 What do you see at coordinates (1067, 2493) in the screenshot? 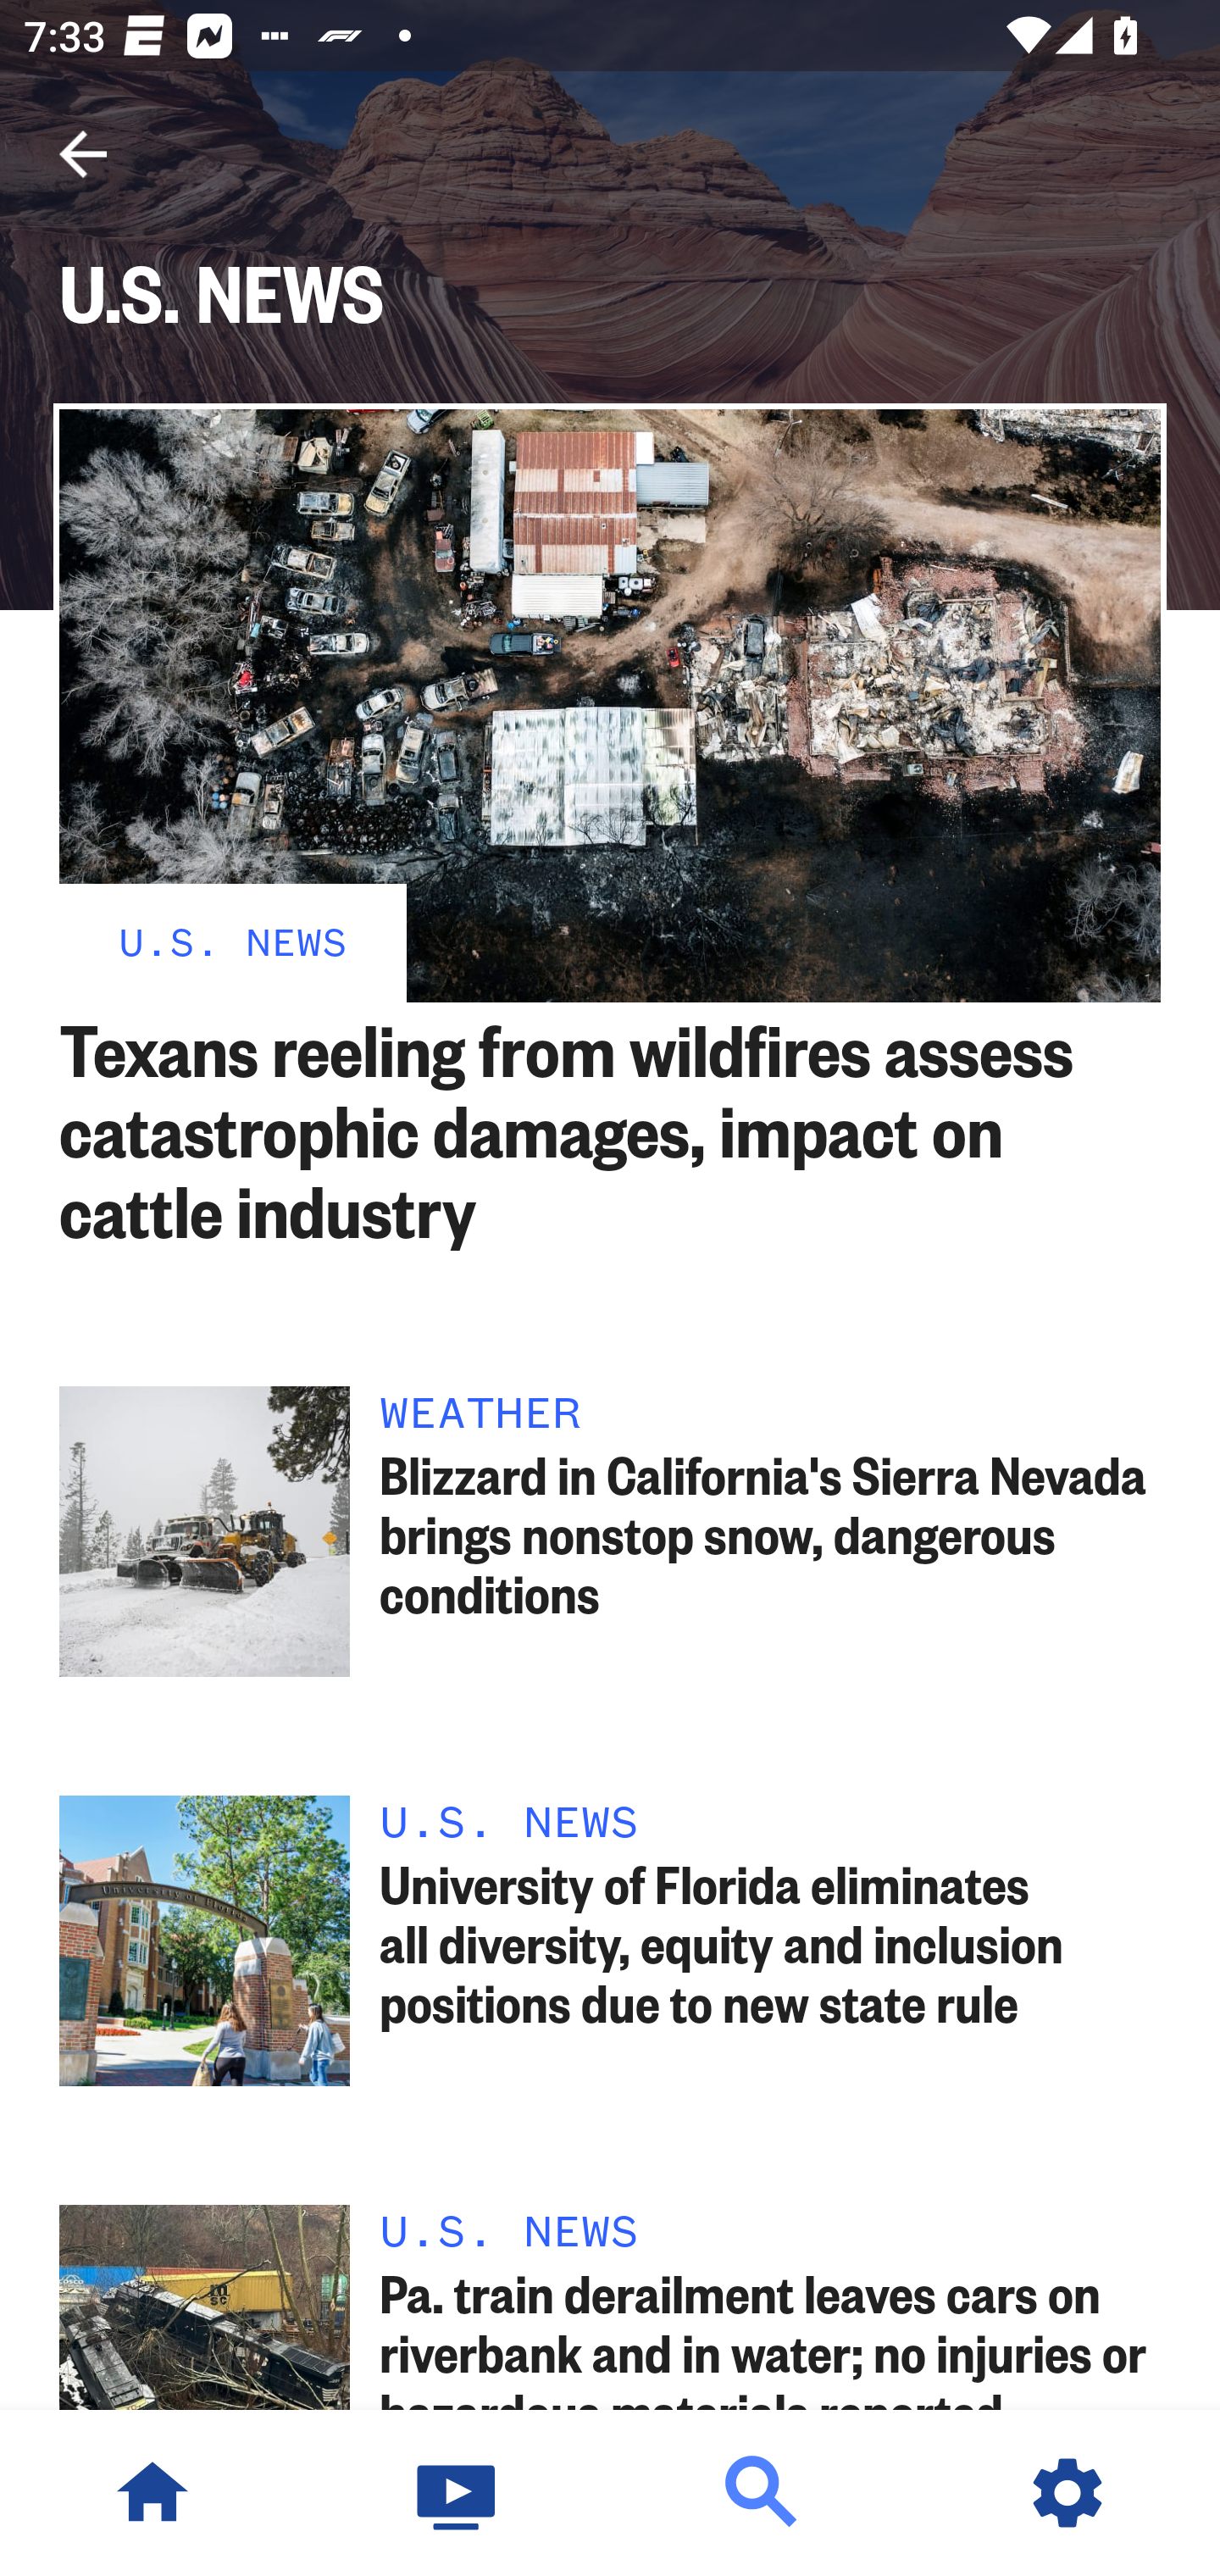
I see `Settings` at bounding box center [1067, 2493].